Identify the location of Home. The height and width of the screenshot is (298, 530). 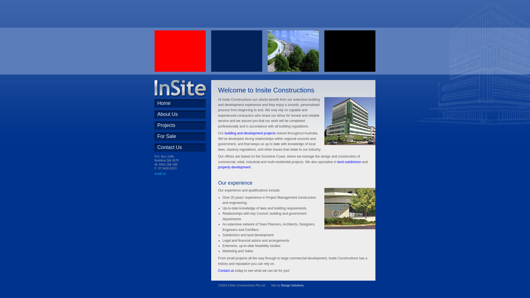
(183, 103).